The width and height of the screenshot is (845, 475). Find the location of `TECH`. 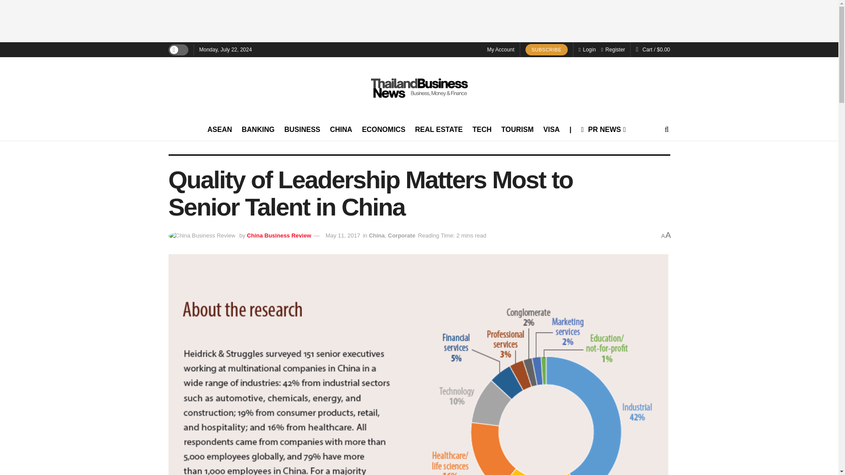

TECH is located at coordinates (482, 129).